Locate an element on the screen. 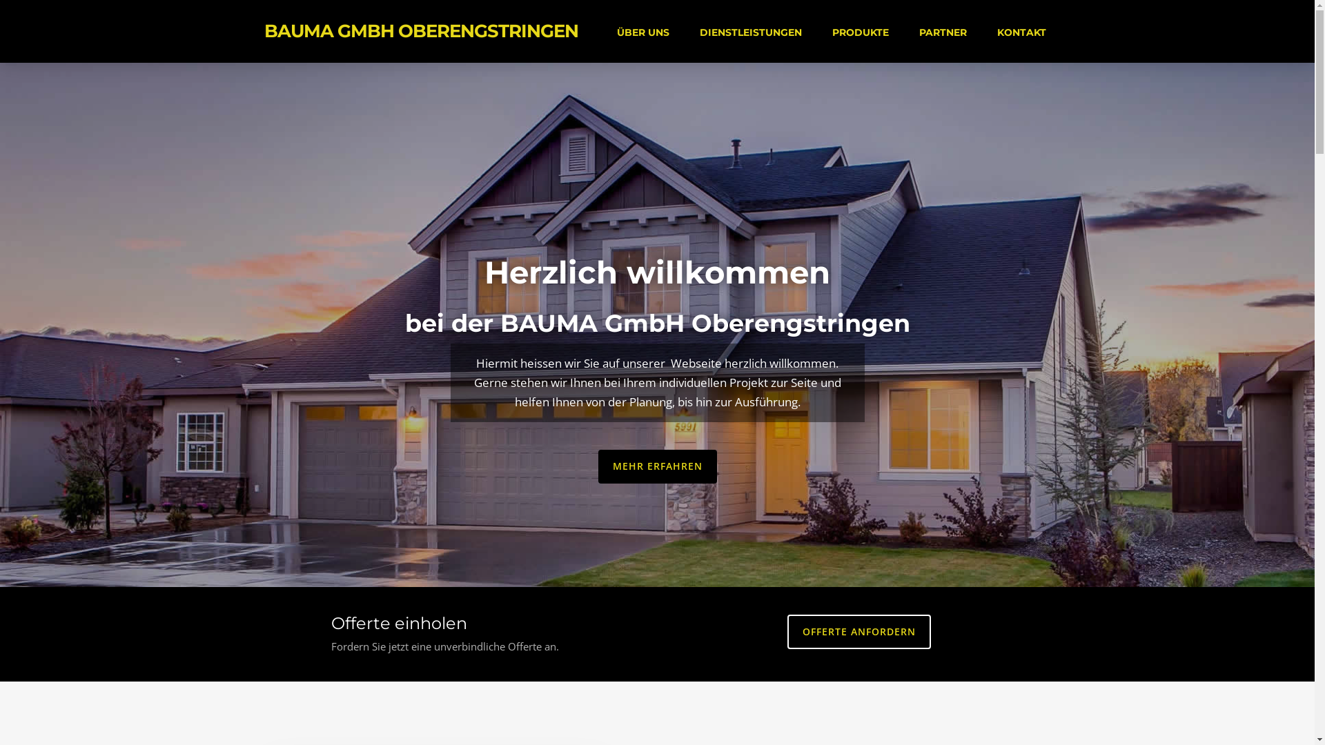 The width and height of the screenshot is (1325, 745). PRODUKTE is located at coordinates (861, 32).